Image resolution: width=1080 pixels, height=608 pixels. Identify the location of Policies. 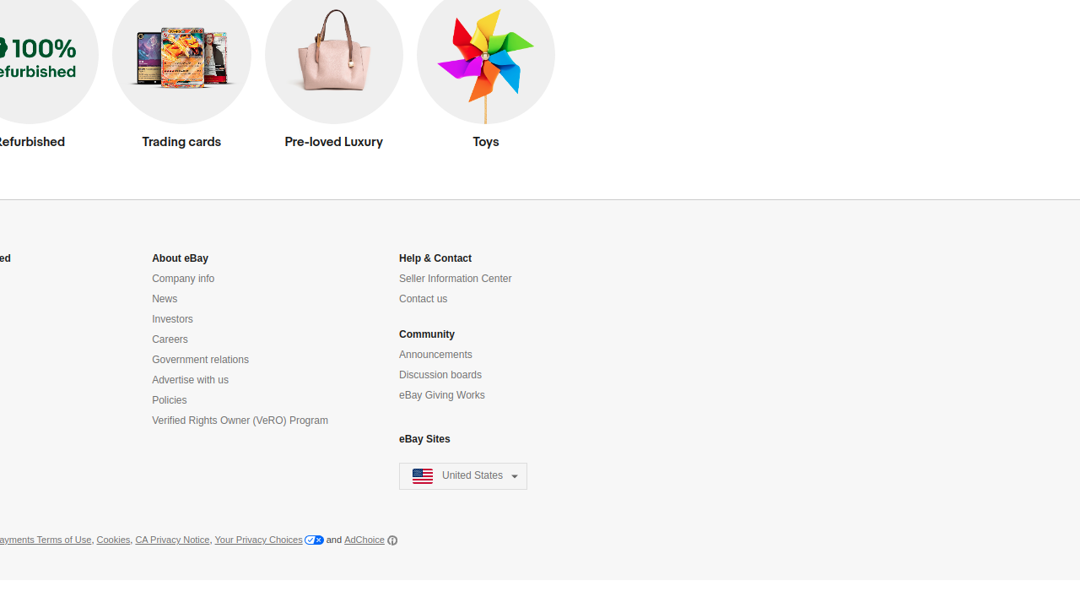
(170, 400).